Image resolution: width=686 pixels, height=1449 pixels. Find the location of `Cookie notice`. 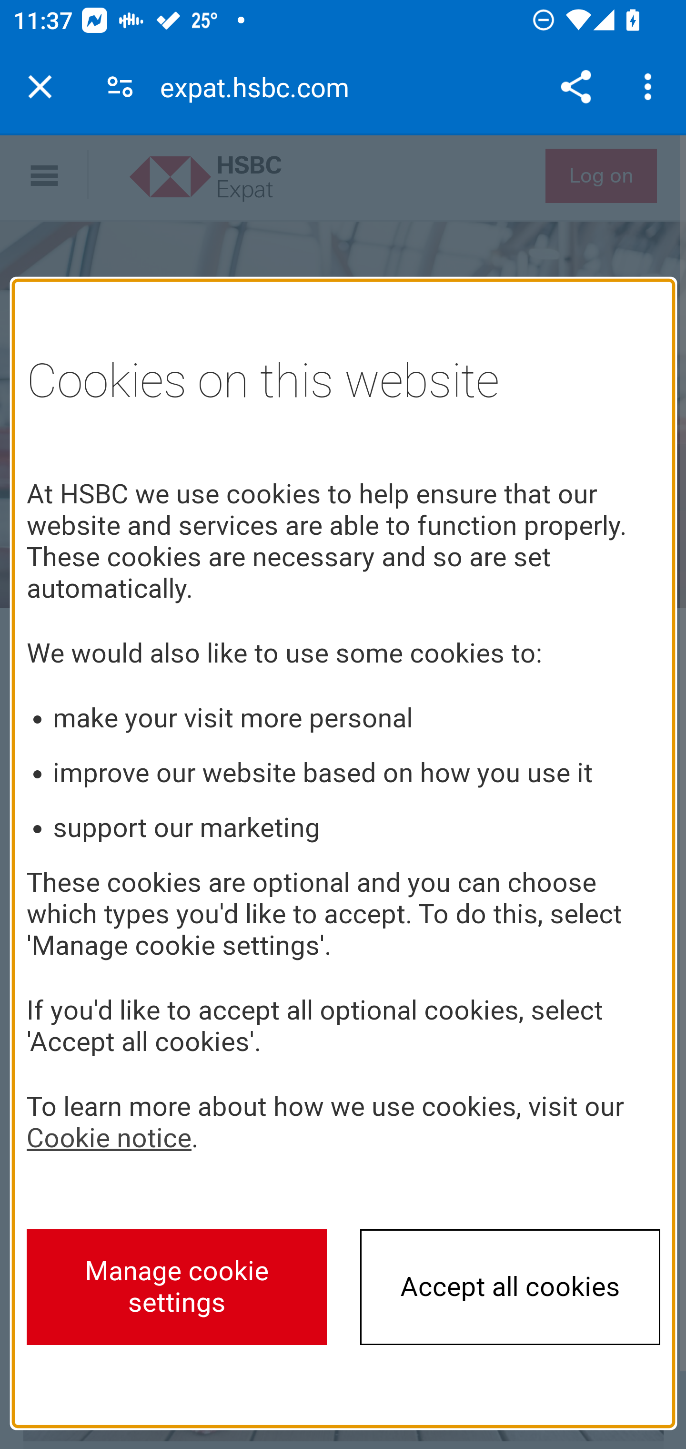

Cookie notice is located at coordinates (109, 1138).